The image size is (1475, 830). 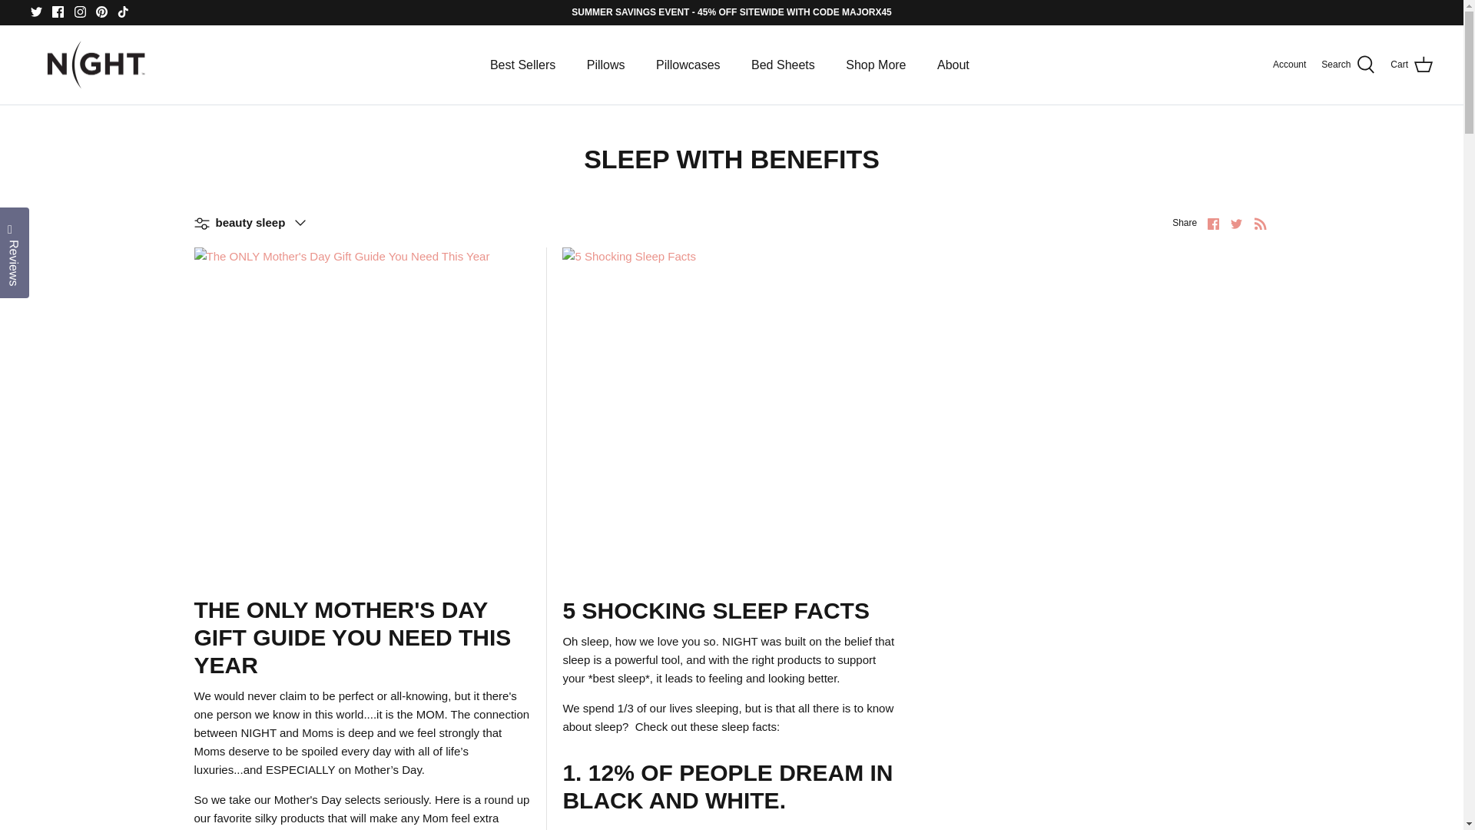 I want to click on Bed Sheets, so click(x=784, y=65).